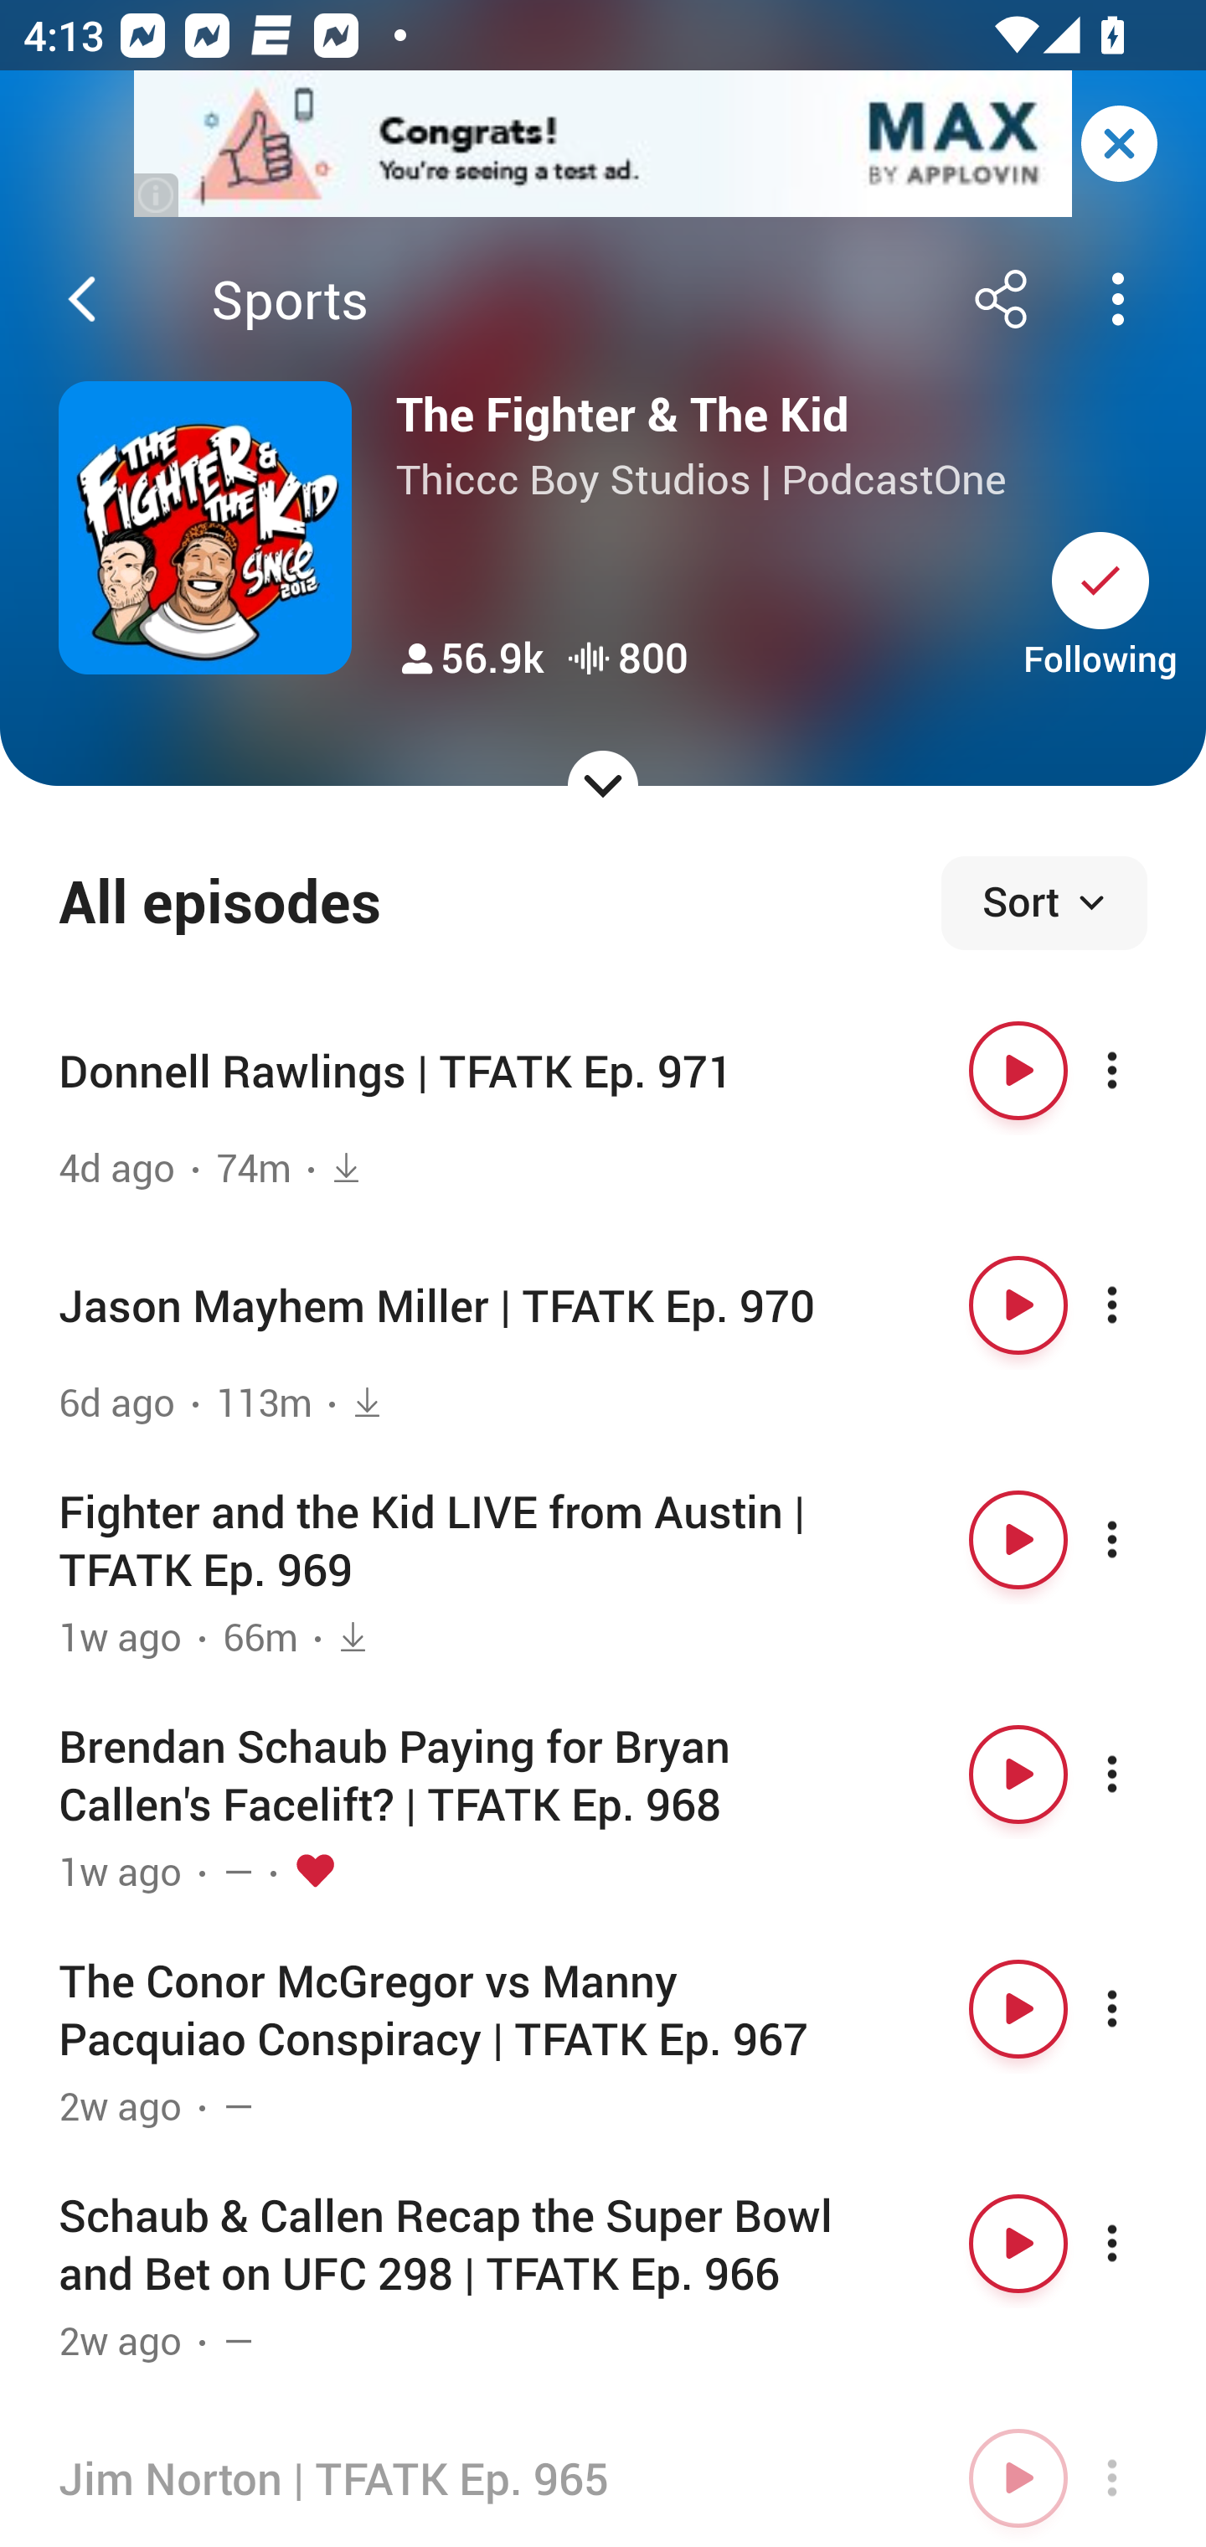 Image resolution: width=1206 pixels, height=2547 pixels. I want to click on More options, so click(1141, 2007).